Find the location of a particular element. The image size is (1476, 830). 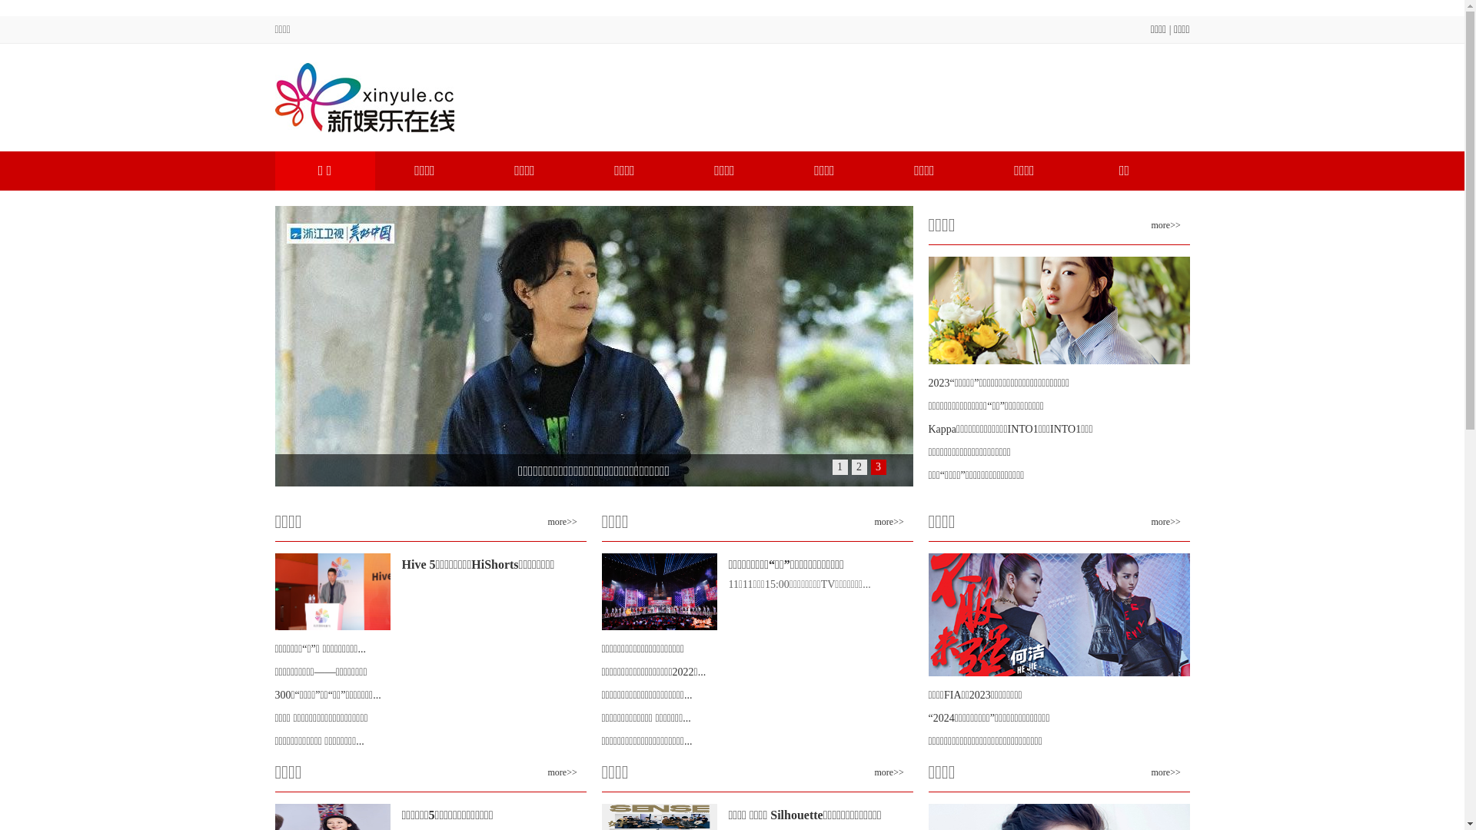

more>> is located at coordinates (562, 772).